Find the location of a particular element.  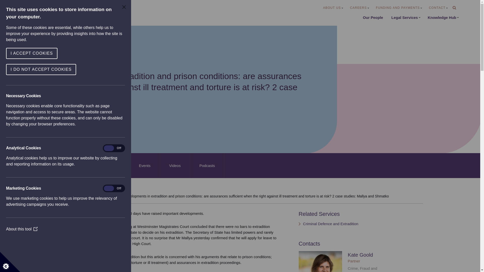

CAREERS is located at coordinates (359, 8).